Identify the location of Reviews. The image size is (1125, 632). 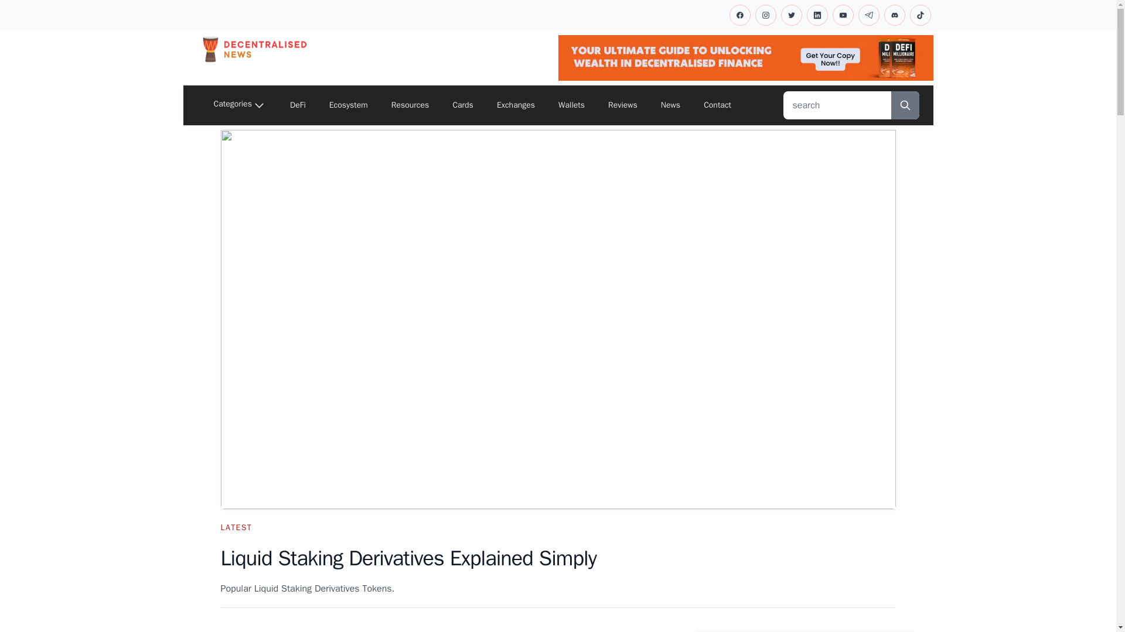
(622, 105).